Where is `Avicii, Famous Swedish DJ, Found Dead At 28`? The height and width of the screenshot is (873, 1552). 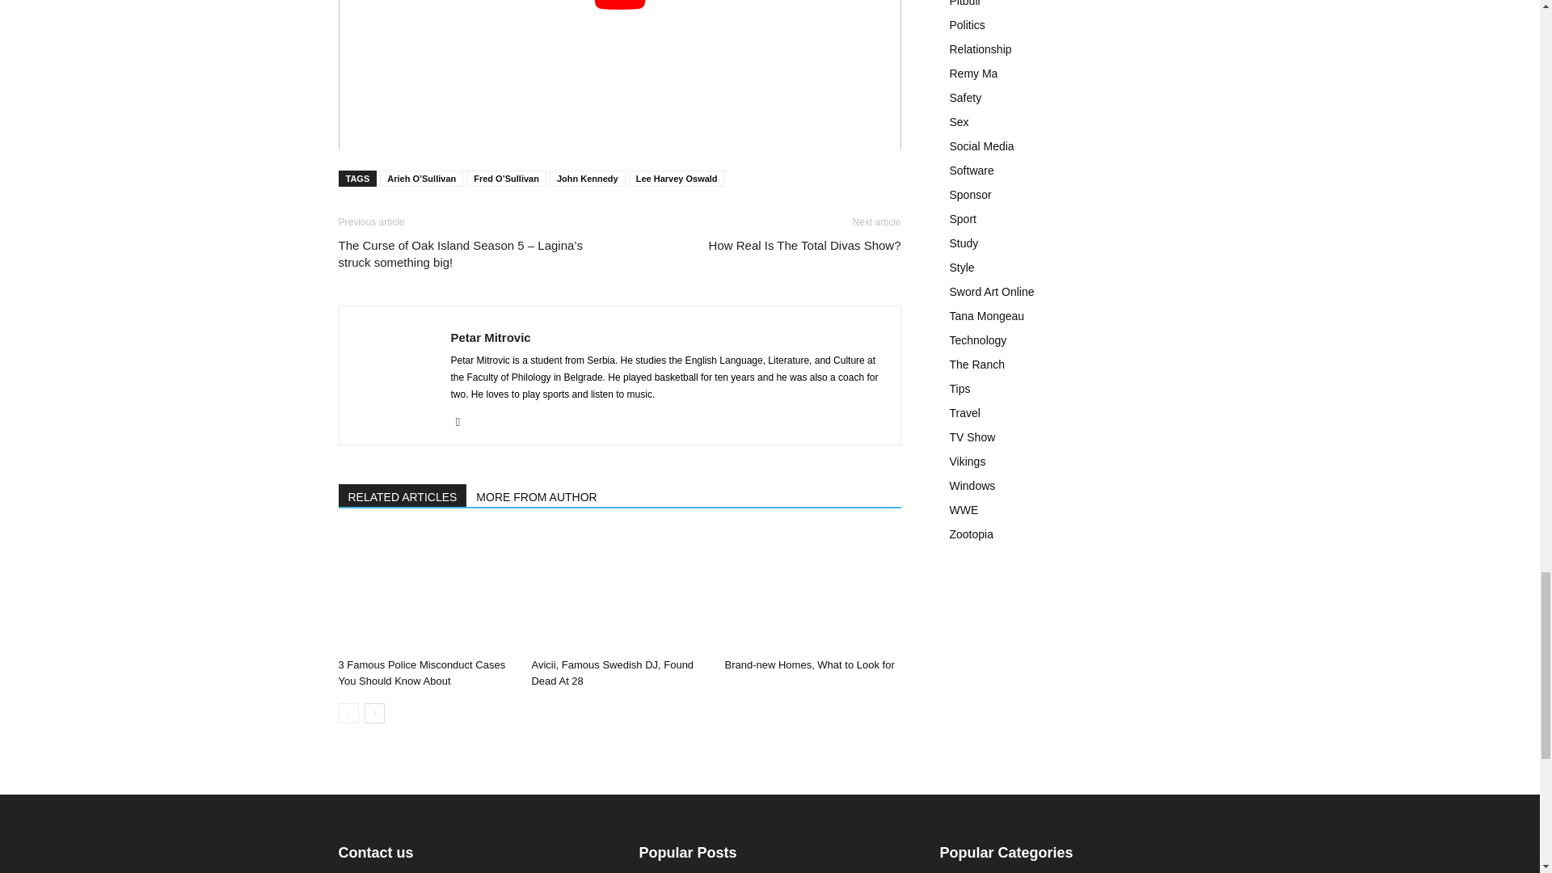 Avicii, Famous Swedish DJ, Found Dead At 28 is located at coordinates (619, 590).